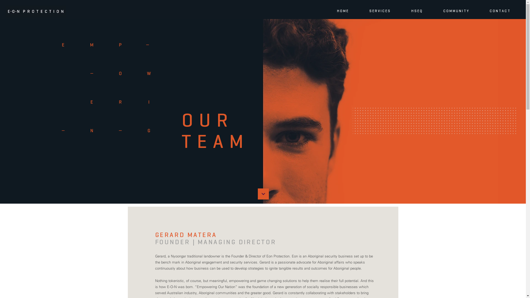 The height and width of the screenshot is (298, 530). What do you see at coordinates (380, 11) in the screenshot?
I see `S E R V I C E S` at bounding box center [380, 11].